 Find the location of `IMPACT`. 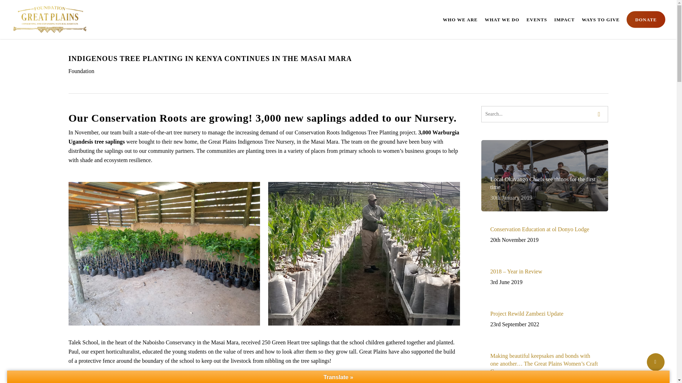

IMPACT is located at coordinates (600, 20).